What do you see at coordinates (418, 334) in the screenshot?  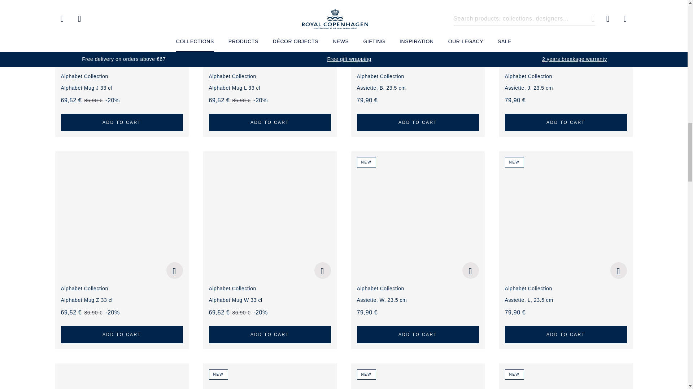 I see `Add to cart` at bounding box center [418, 334].